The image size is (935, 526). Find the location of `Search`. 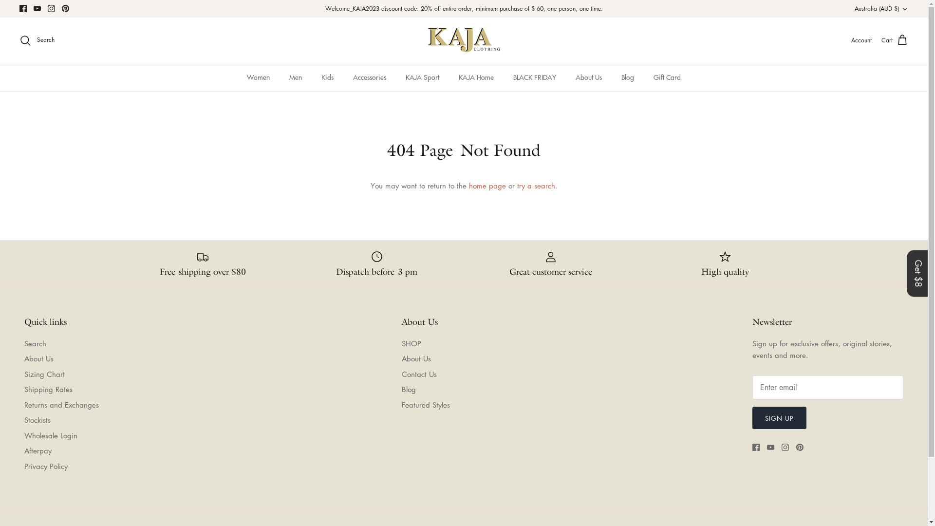

Search is located at coordinates (37, 40).